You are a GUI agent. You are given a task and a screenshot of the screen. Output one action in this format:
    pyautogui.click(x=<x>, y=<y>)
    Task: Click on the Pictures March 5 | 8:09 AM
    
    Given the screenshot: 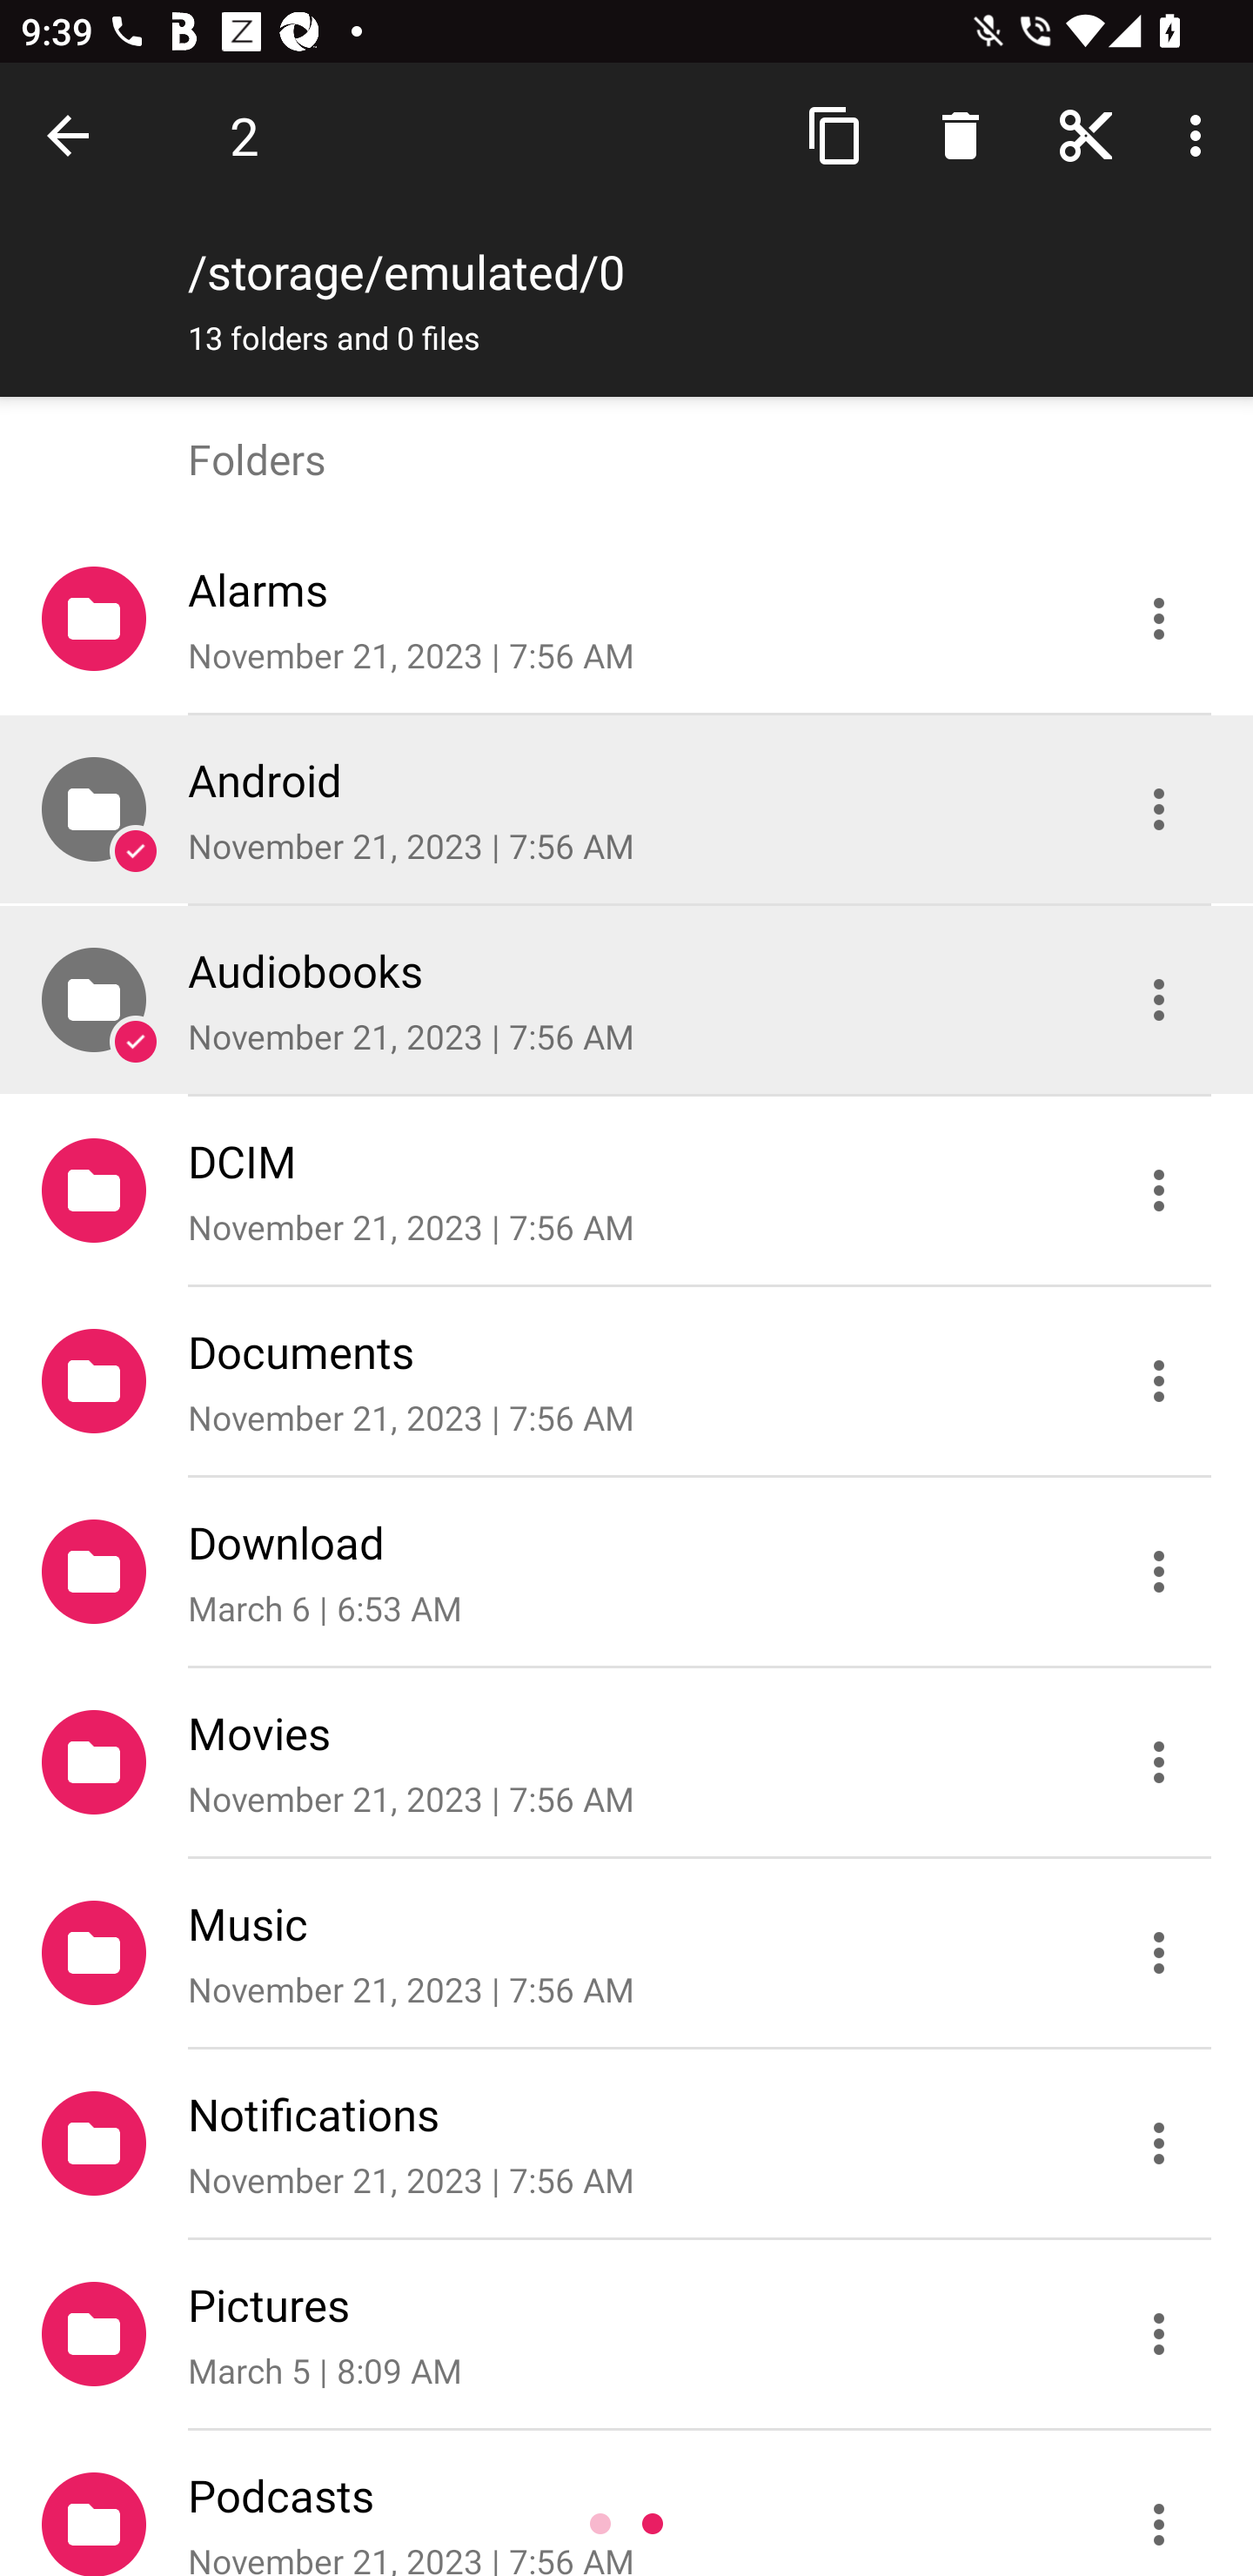 What is the action you would take?
    pyautogui.click(x=626, y=2335)
    